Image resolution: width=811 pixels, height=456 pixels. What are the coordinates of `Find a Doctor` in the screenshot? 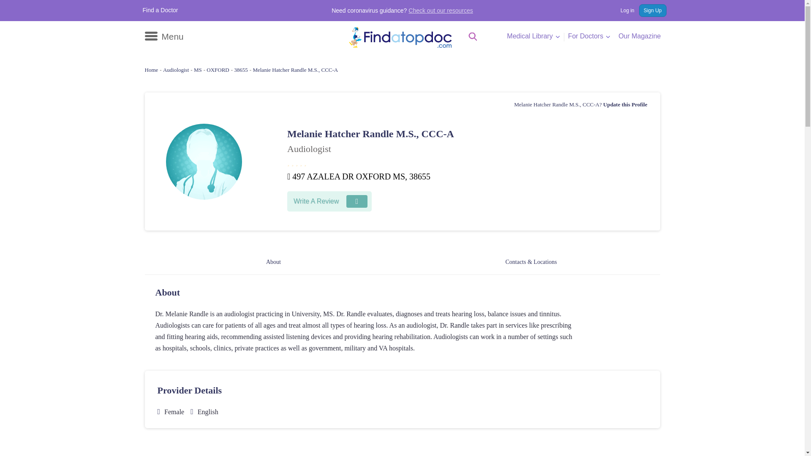 It's located at (161, 10).